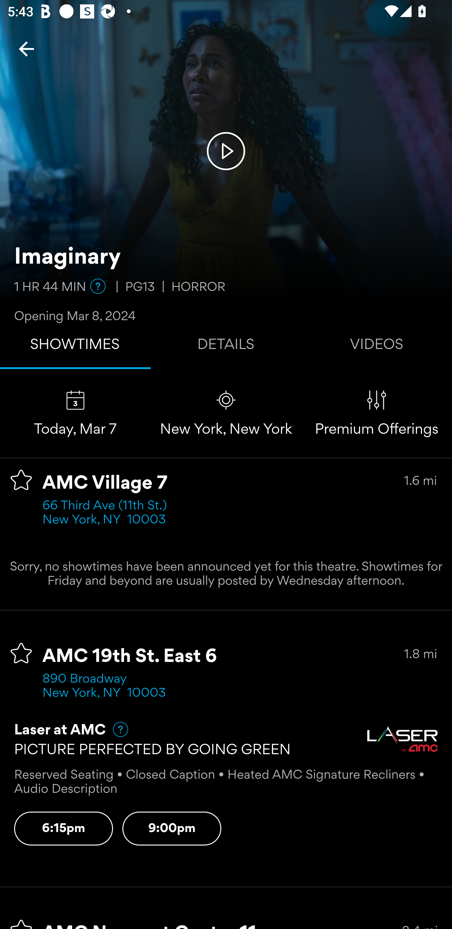 This screenshot has height=929, width=452. Describe the element at coordinates (75, 413) in the screenshot. I see `Change selected day
Today, Mar 7` at that location.